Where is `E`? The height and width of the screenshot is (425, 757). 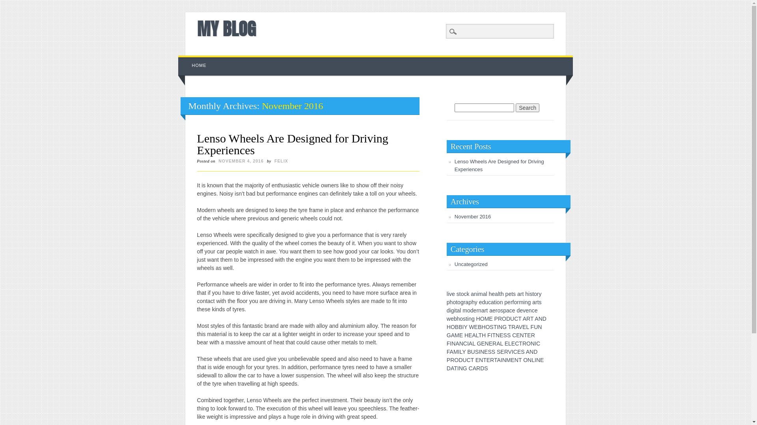
E is located at coordinates (524, 327).